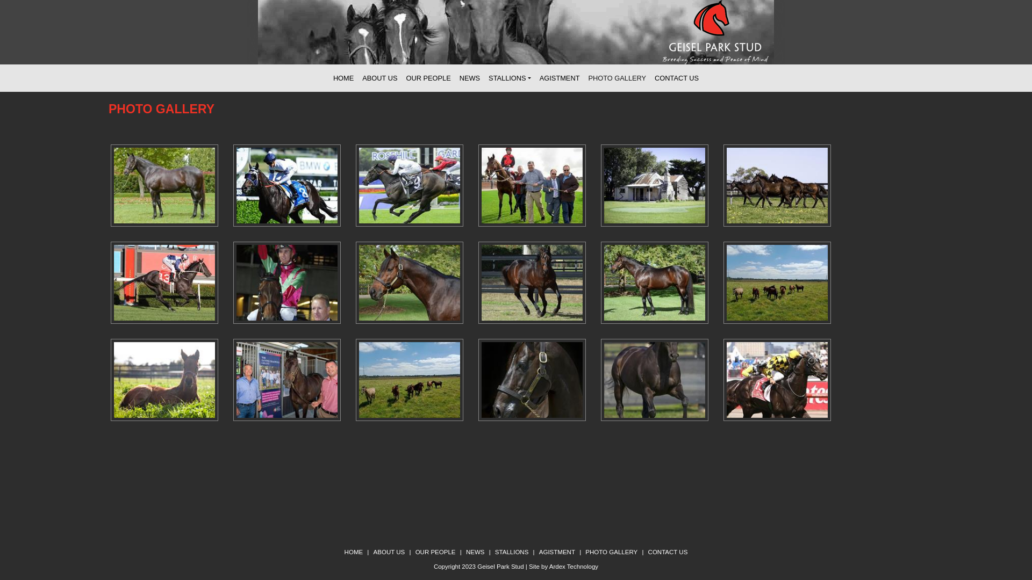 The height and width of the screenshot is (580, 1032). Describe the element at coordinates (389, 552) in the screenshot. I see `ABOUT US` at that location.